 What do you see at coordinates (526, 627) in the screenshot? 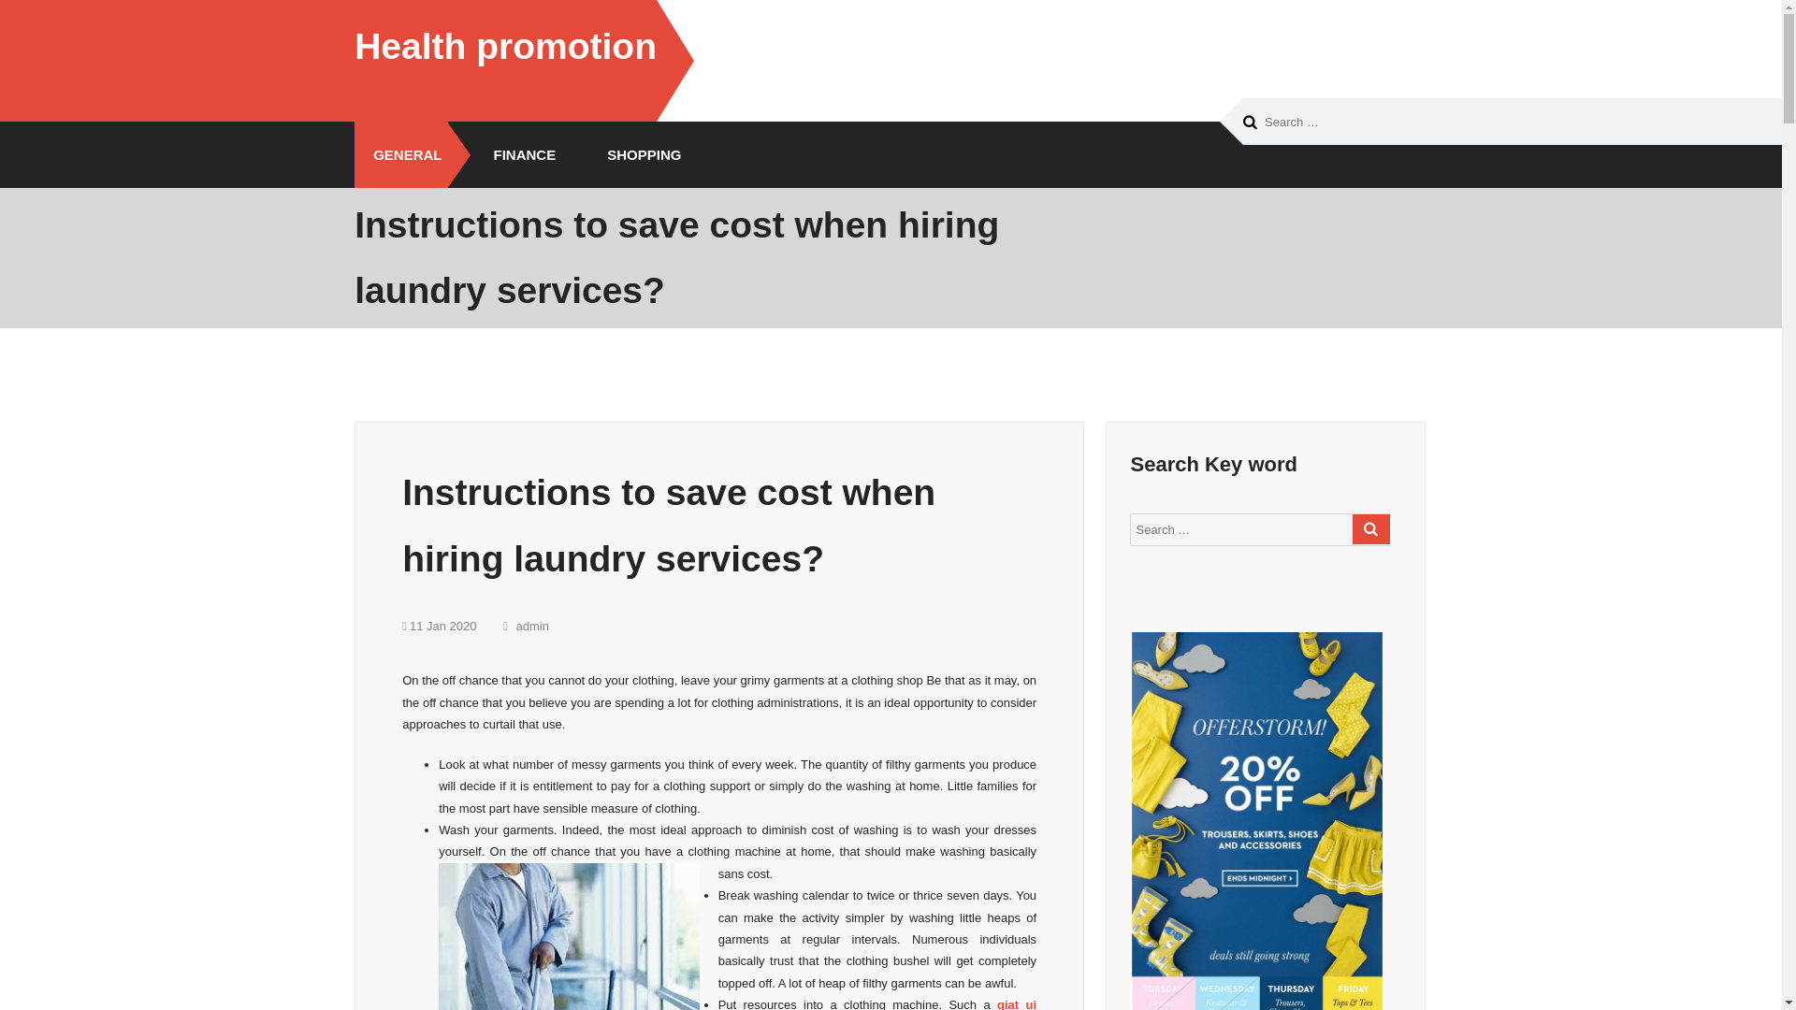
I see `admin` at bounding box center [526, 627].